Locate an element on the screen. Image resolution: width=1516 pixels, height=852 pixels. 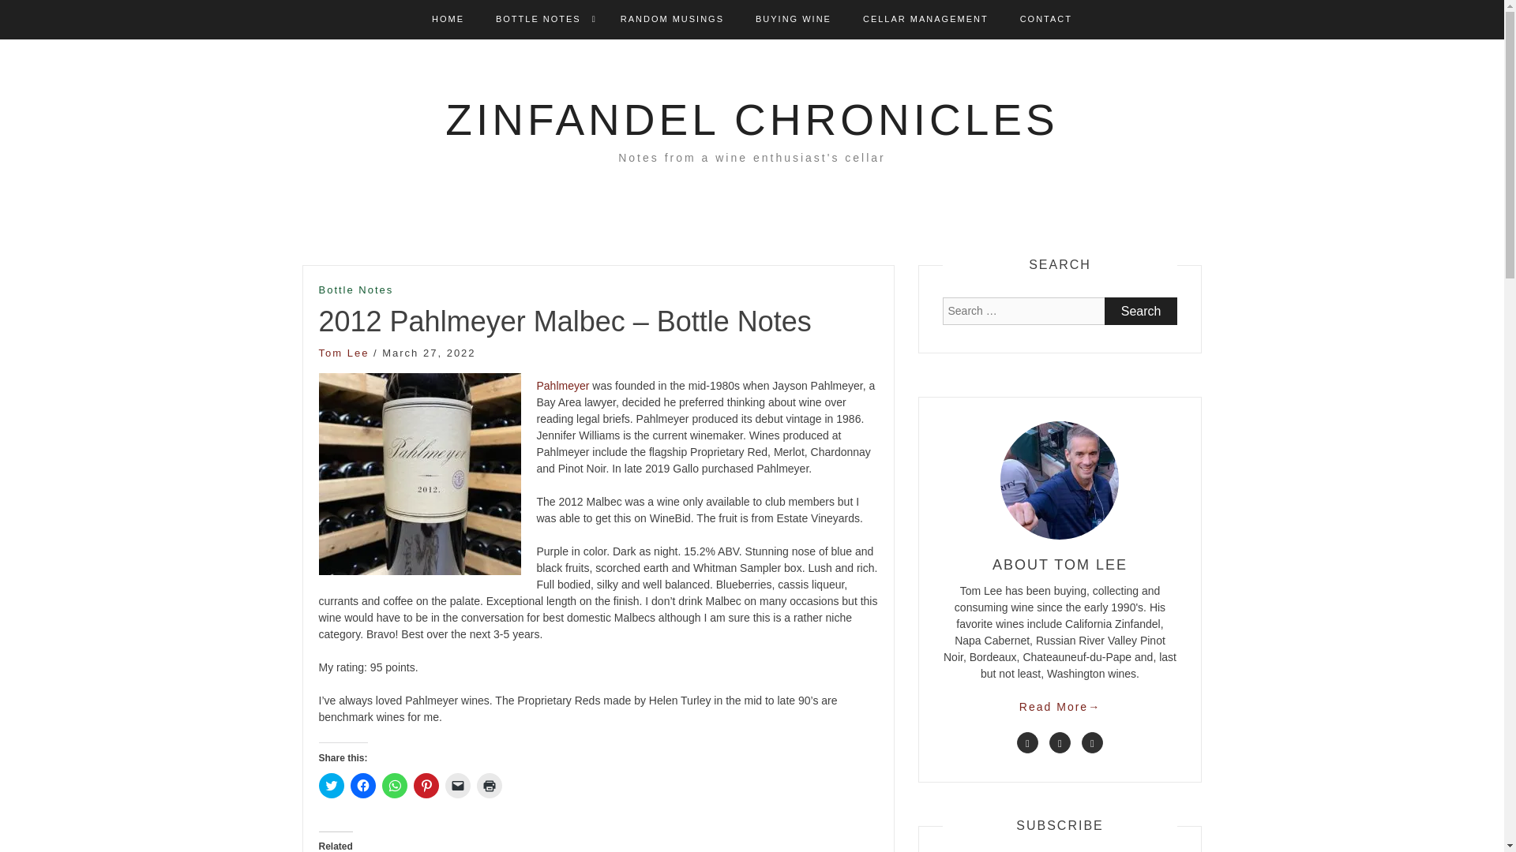
twitter is located at coordinates (1028, 742).